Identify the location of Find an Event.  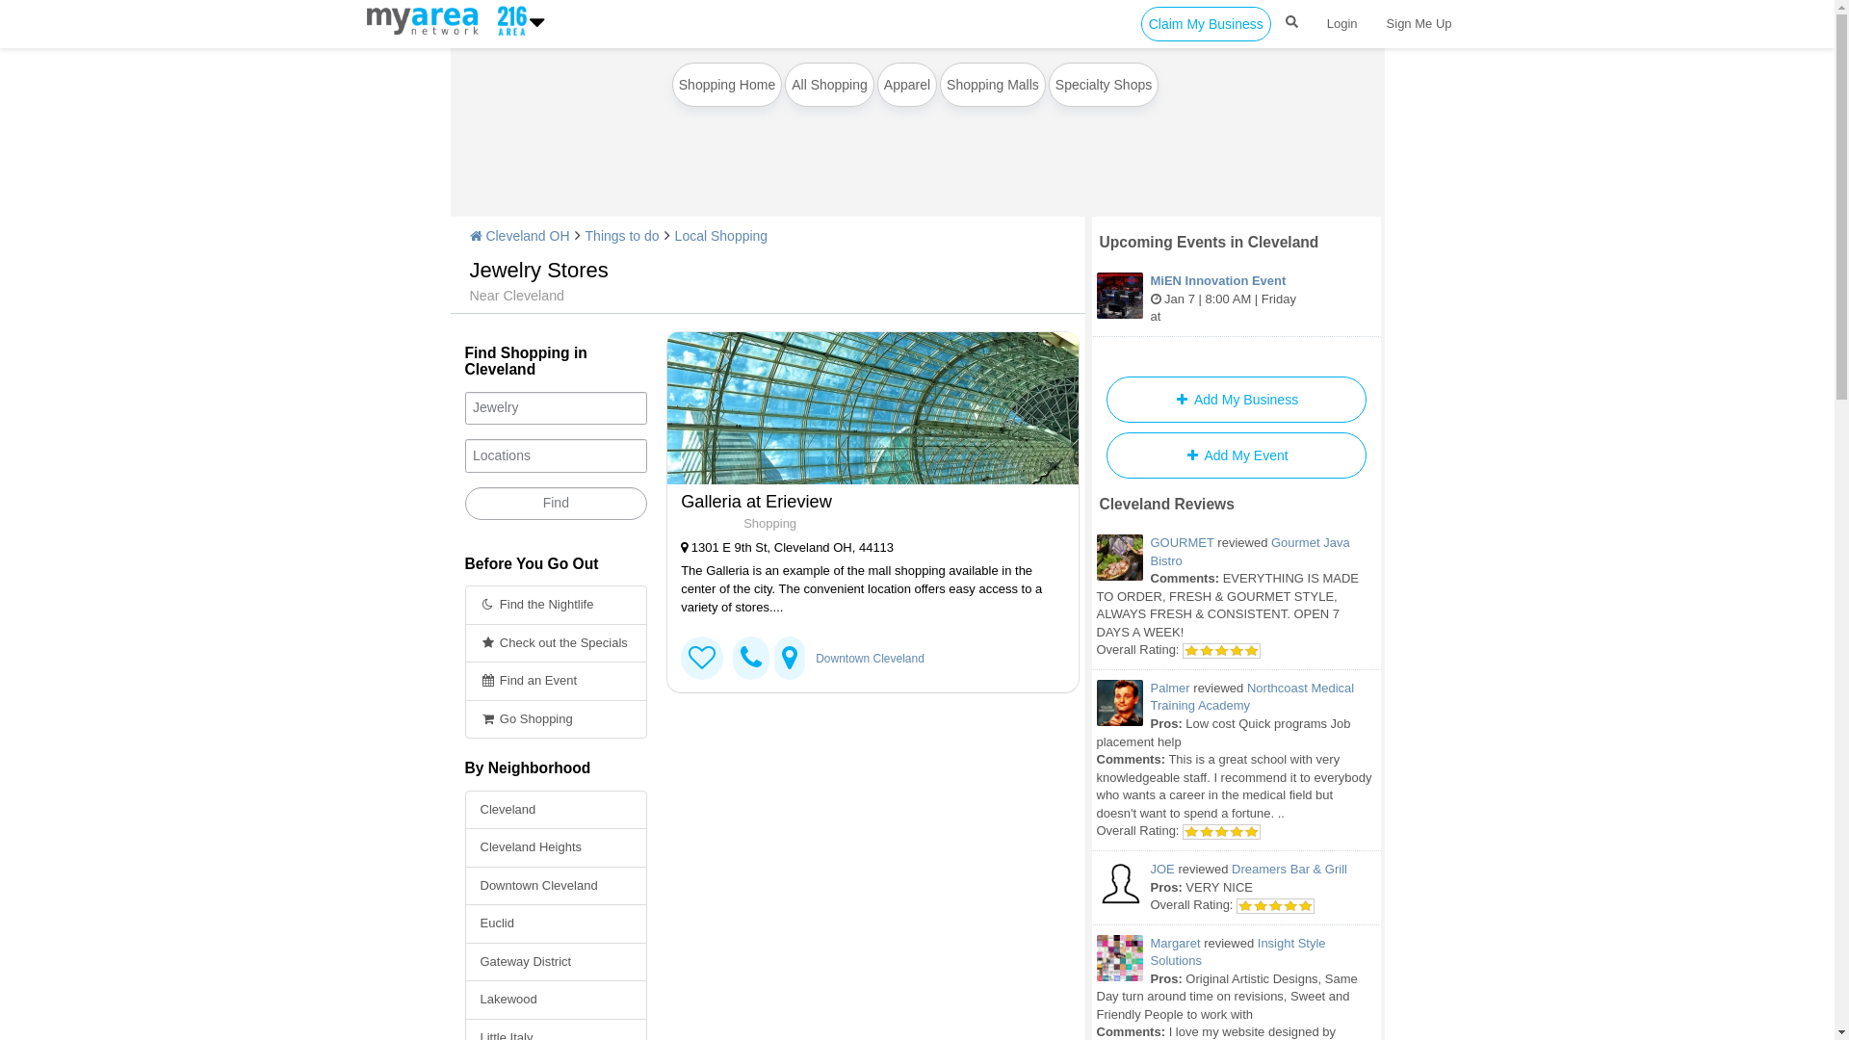
(556, 682).